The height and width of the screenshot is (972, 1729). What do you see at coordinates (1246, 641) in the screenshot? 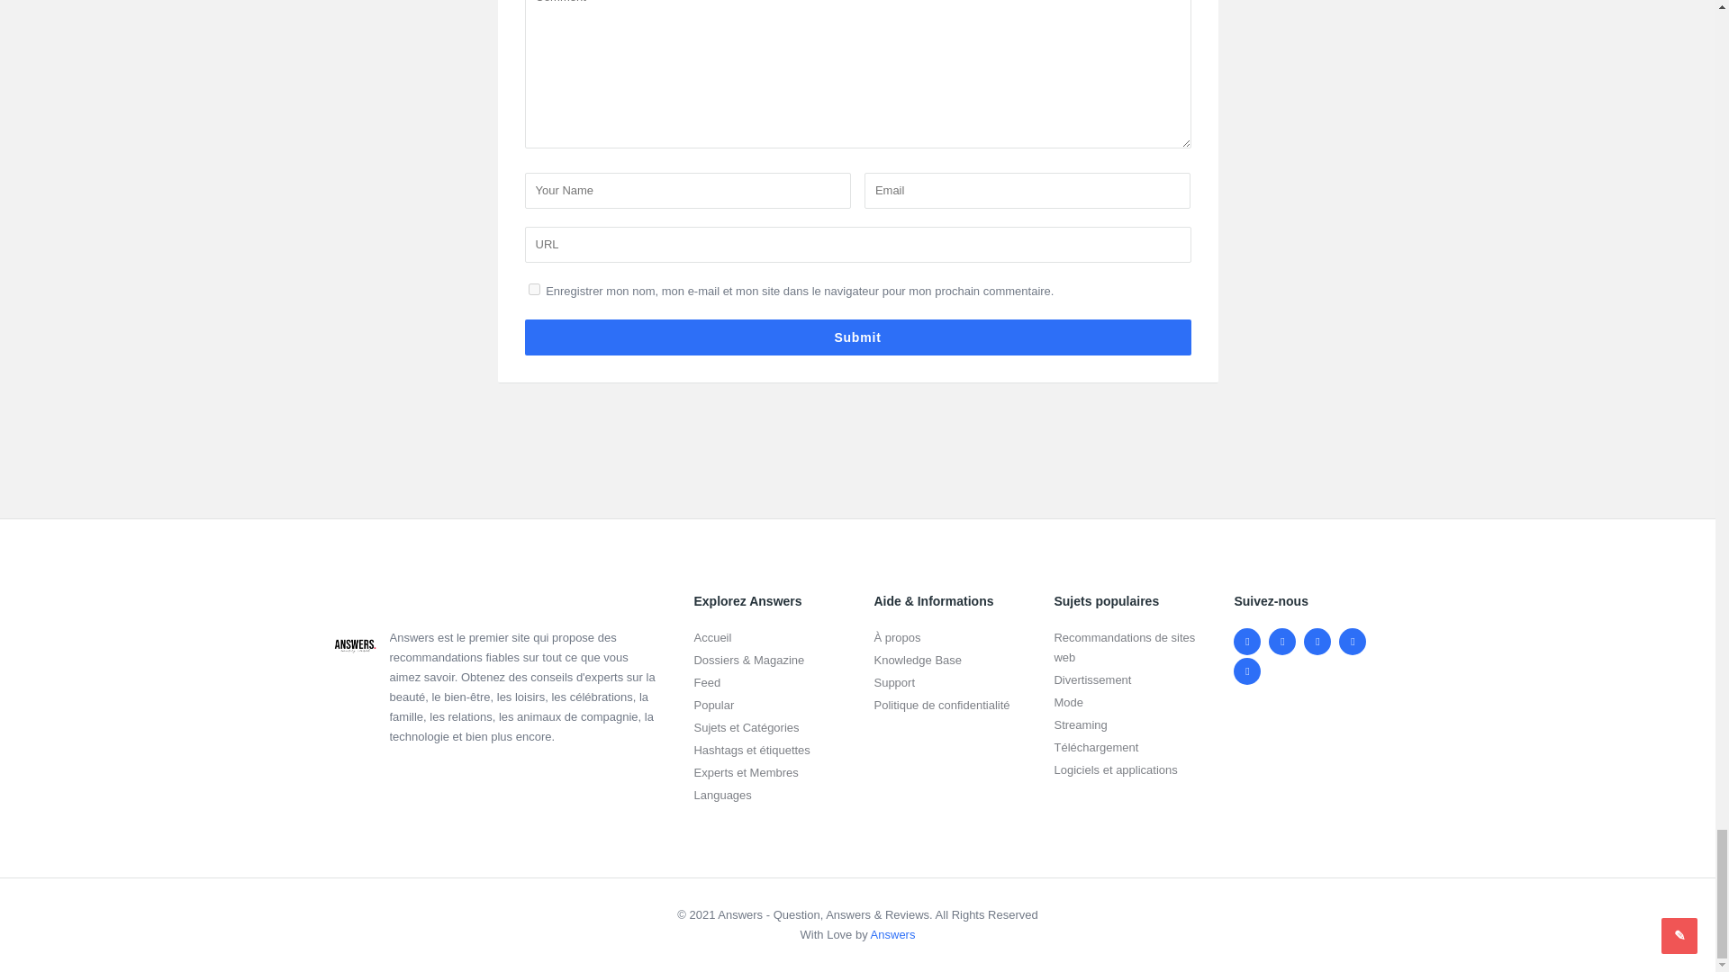
I see `Facebook` at bounding box center [1246, 641].